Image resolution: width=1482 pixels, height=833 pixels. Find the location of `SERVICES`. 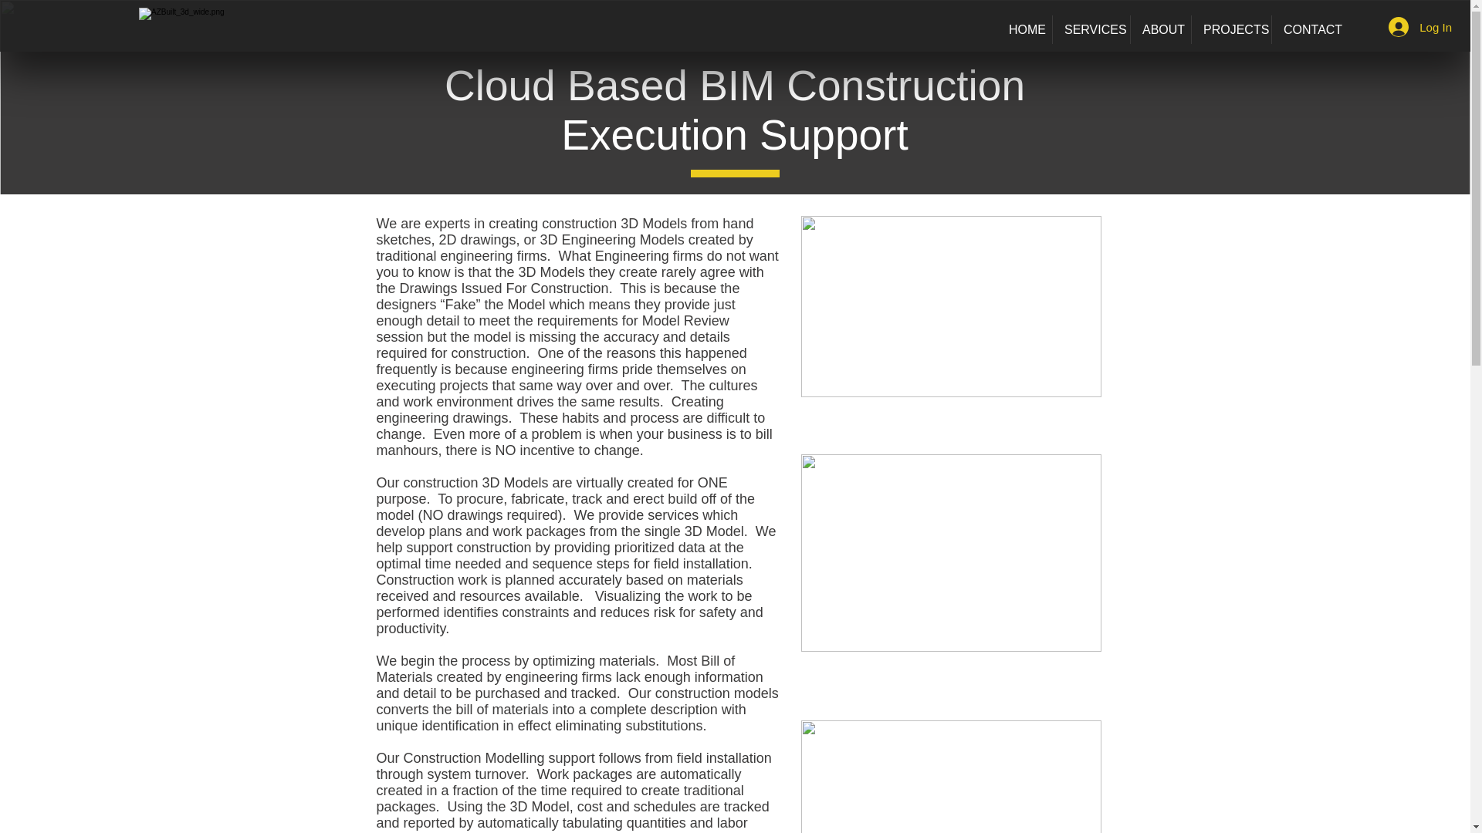

SERVICES is located at coordinates (1091, 29).